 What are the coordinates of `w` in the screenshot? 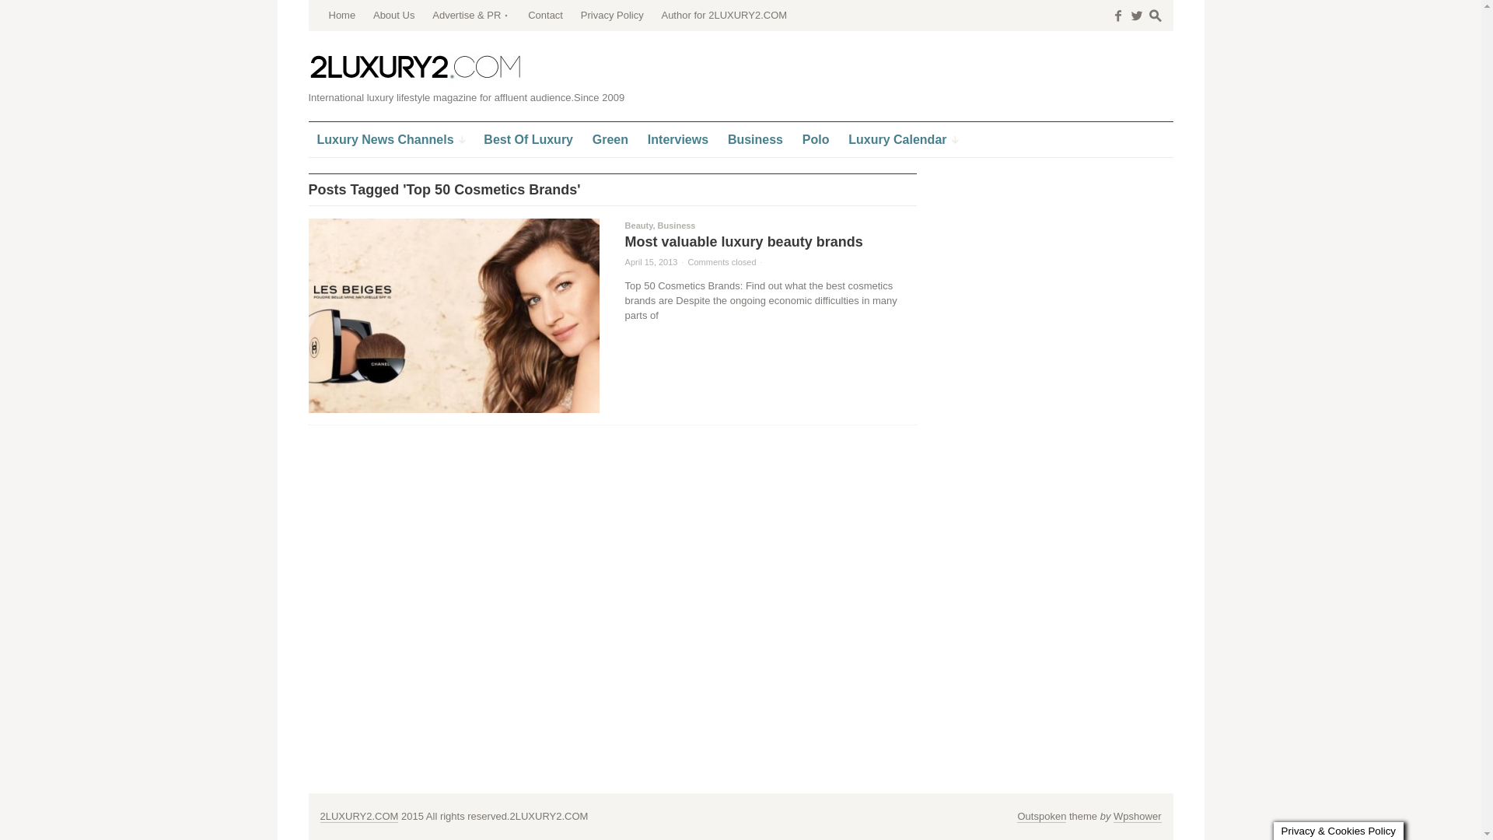 It's located at (1137, 16).